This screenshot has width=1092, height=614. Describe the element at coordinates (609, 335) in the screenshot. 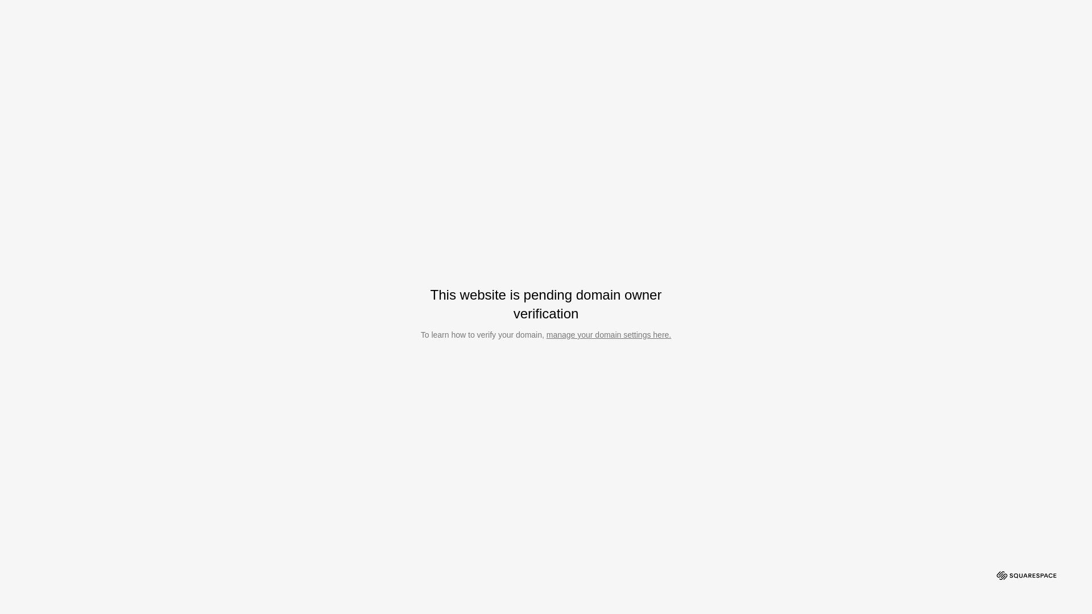

I see `manage your domain settings here.` at that location.